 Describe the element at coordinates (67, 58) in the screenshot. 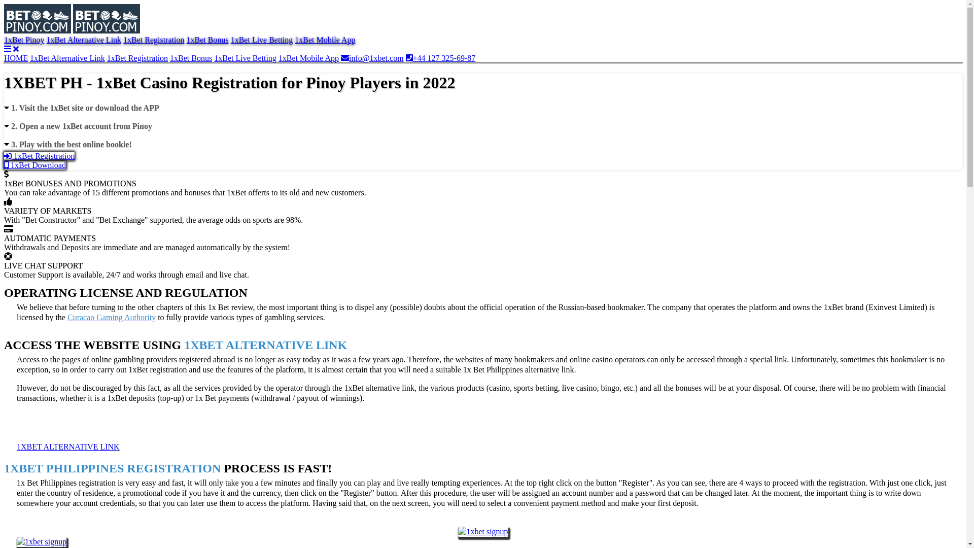

I see `1xBet Alternative Link` at that location.